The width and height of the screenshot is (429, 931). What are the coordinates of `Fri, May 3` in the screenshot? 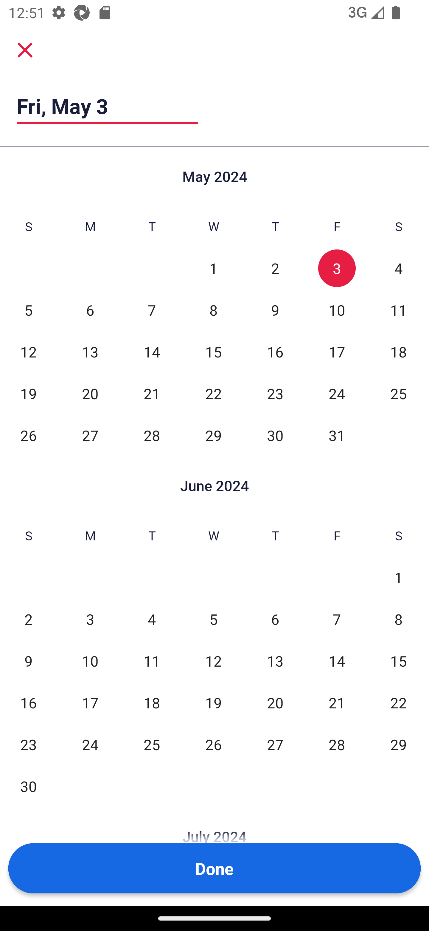 It's located at (107, 106).